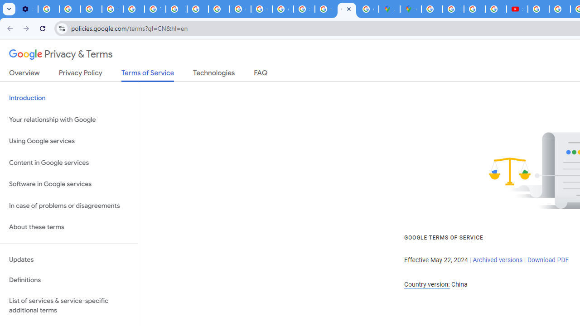 The width and height of the screenshot is (580, 326). I want to click on https://scholar.google.com/, so click(177, 9).